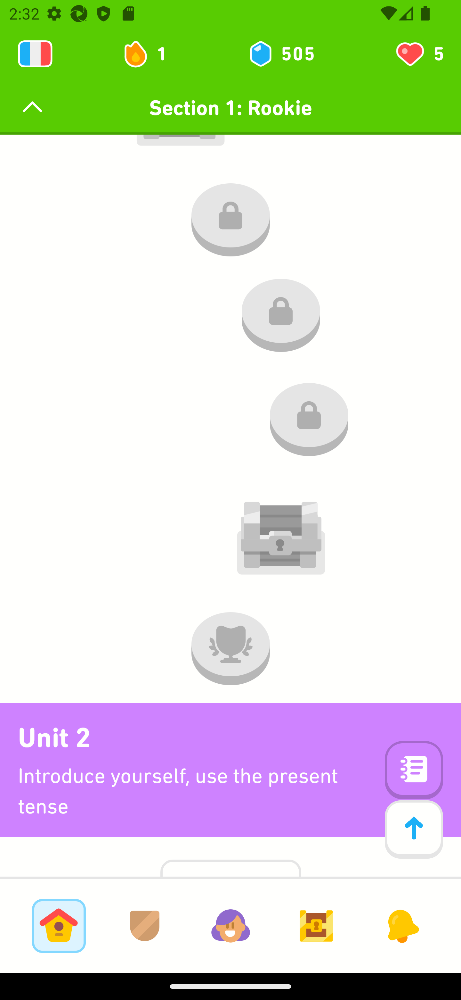 The width and height of the screenshot is (461, 1000). Describe the element at coordinates (402, 926) in the screenshot. I see `News Tab` at that location.